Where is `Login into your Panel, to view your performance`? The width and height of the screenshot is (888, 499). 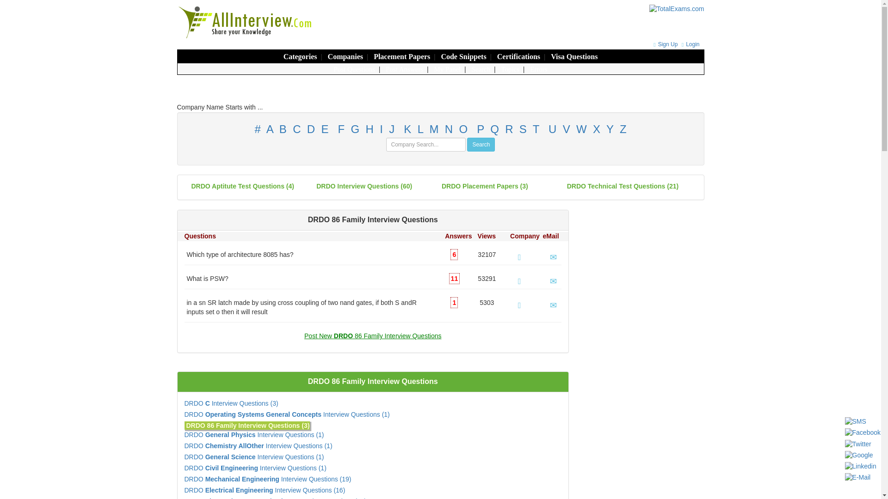
Login into your Panel, to view your performance is located at coordinates (447, 69).